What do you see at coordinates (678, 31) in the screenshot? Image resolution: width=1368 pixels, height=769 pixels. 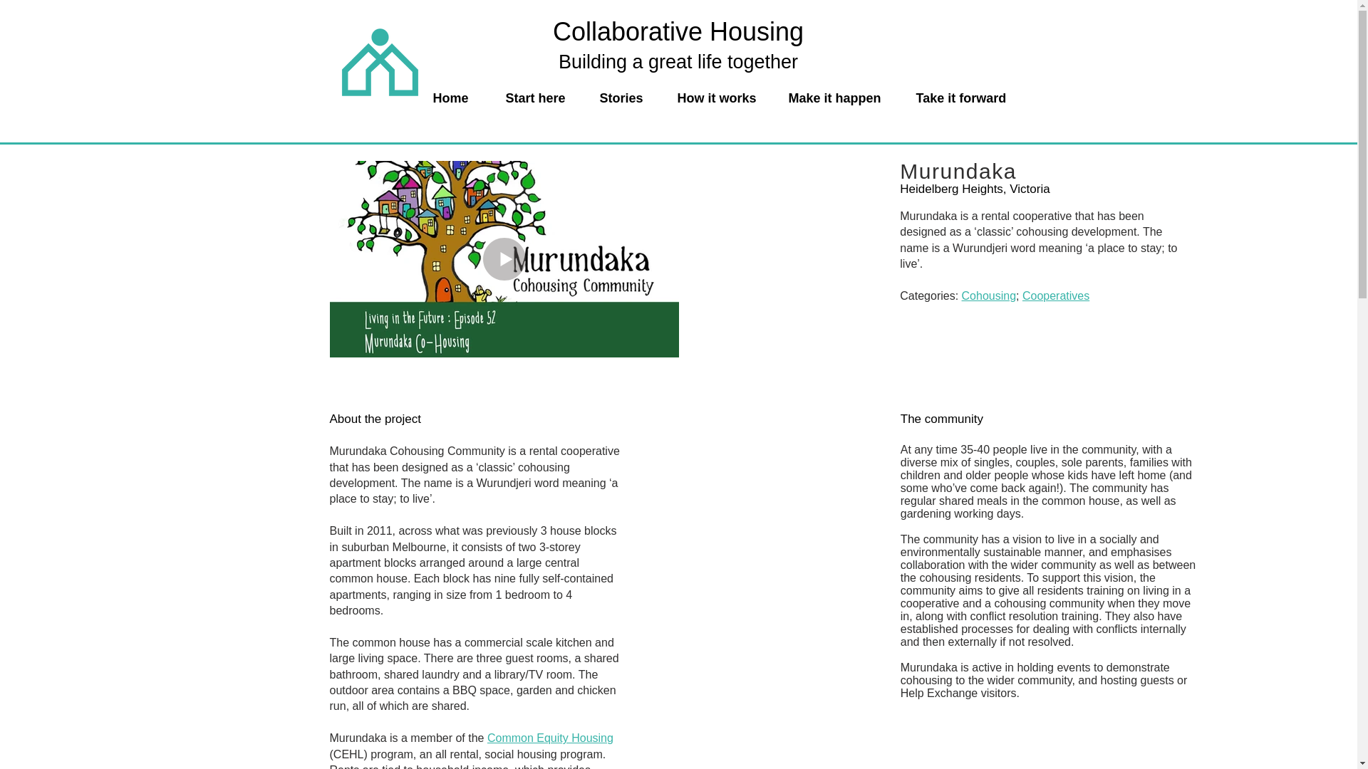 I see `Collaborative Housing` at bounding box center [678, 31].